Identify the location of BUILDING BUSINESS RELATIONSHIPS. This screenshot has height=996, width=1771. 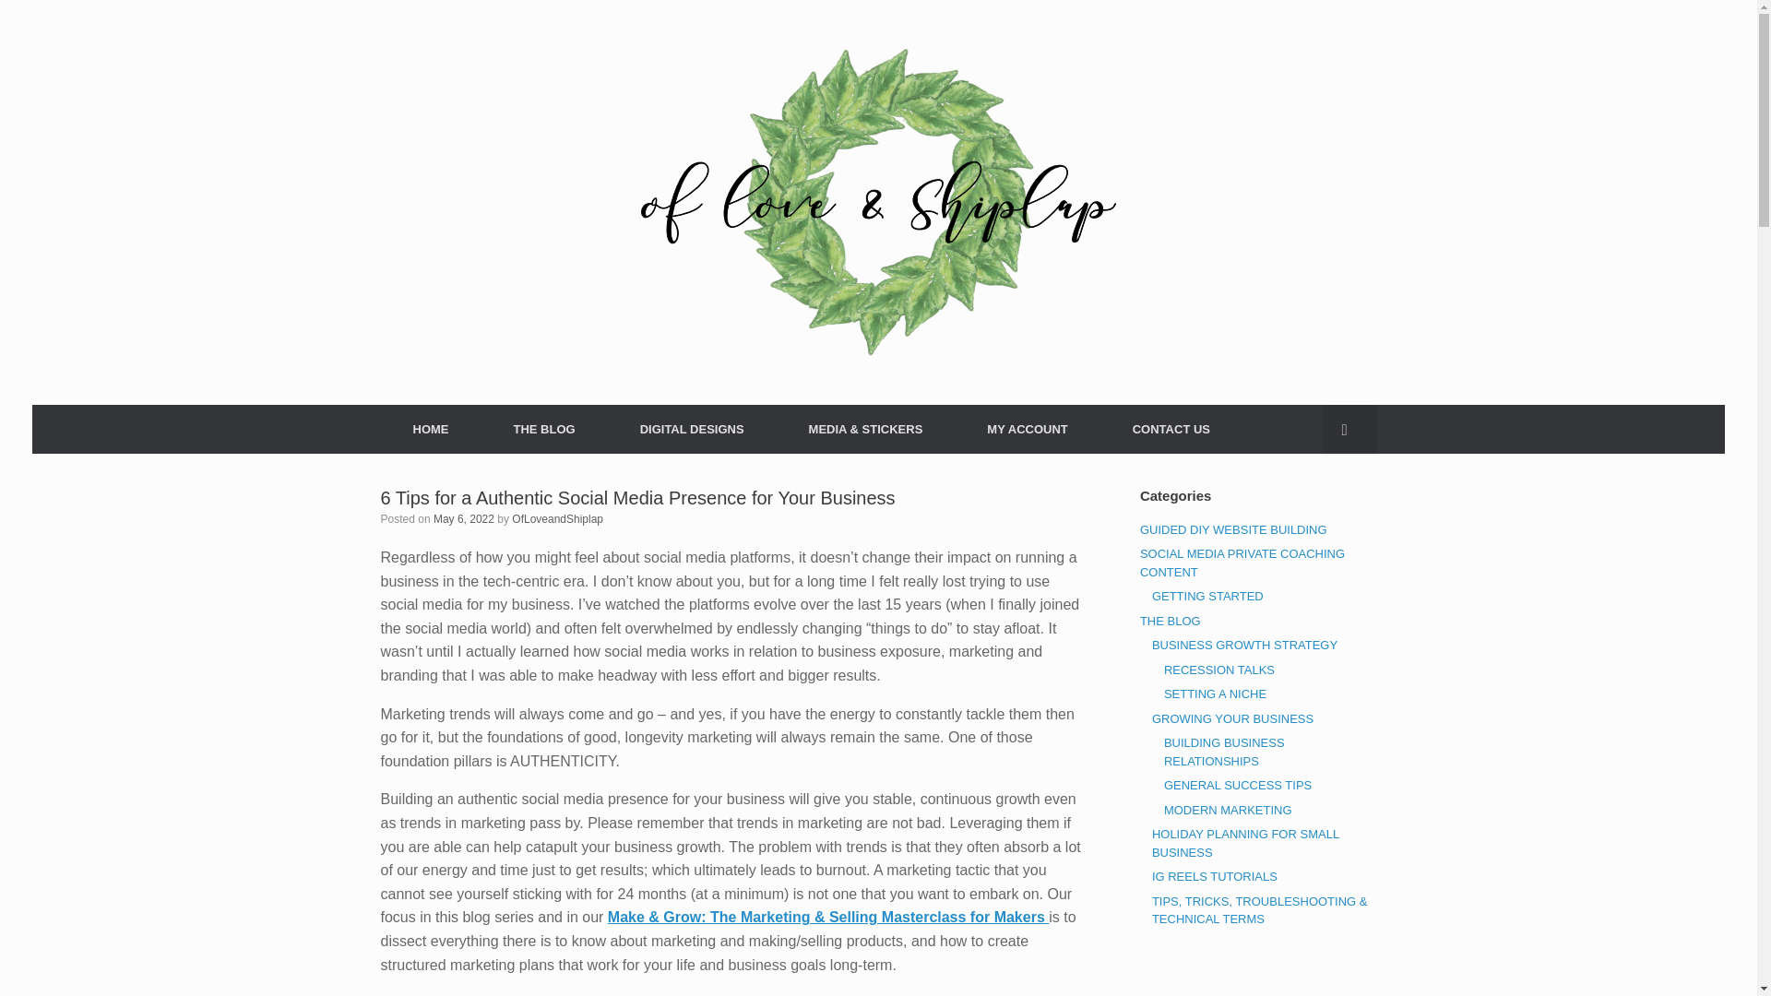
(1224, 752).